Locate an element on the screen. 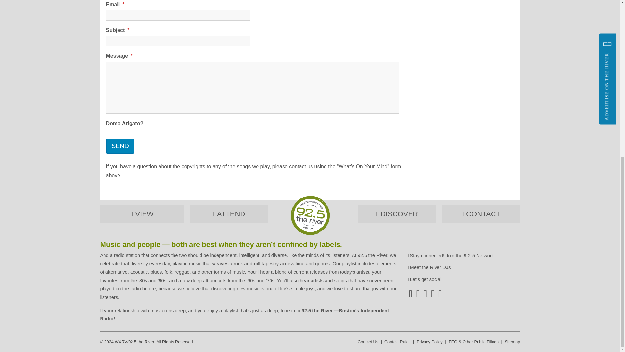  Events and Concerts is located at coordinates (229, 214).